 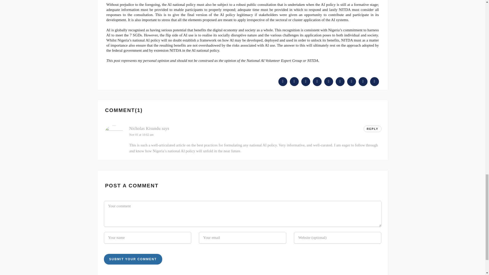 I want to click on Pin it, so click(x=328, y=81).